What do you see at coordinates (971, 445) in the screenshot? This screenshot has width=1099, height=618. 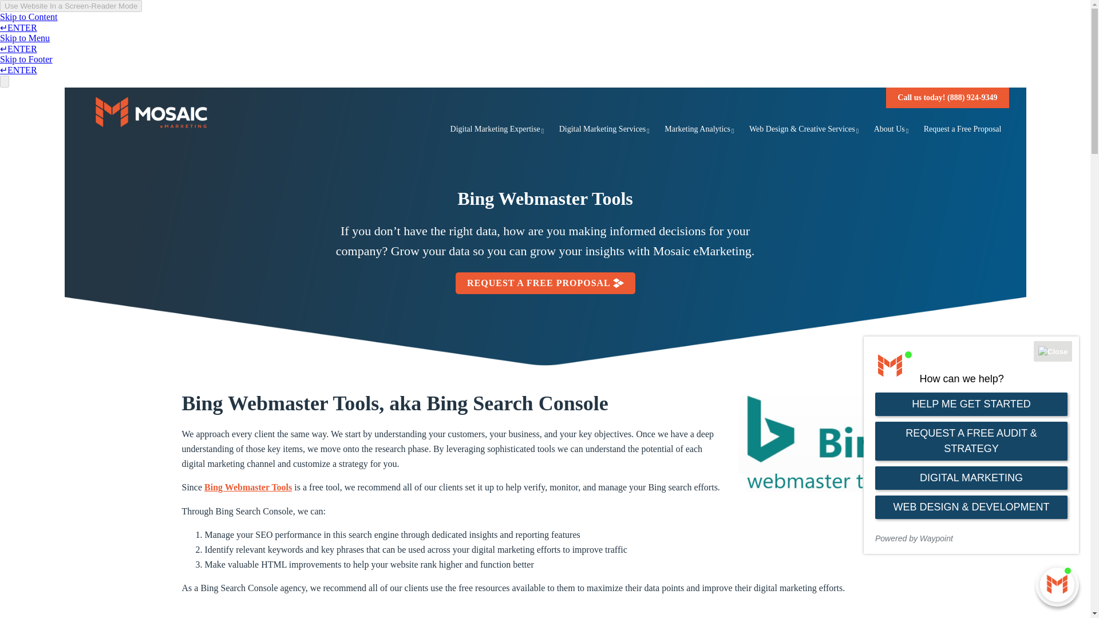 I see `iframe` at bounding box center [971, 445].